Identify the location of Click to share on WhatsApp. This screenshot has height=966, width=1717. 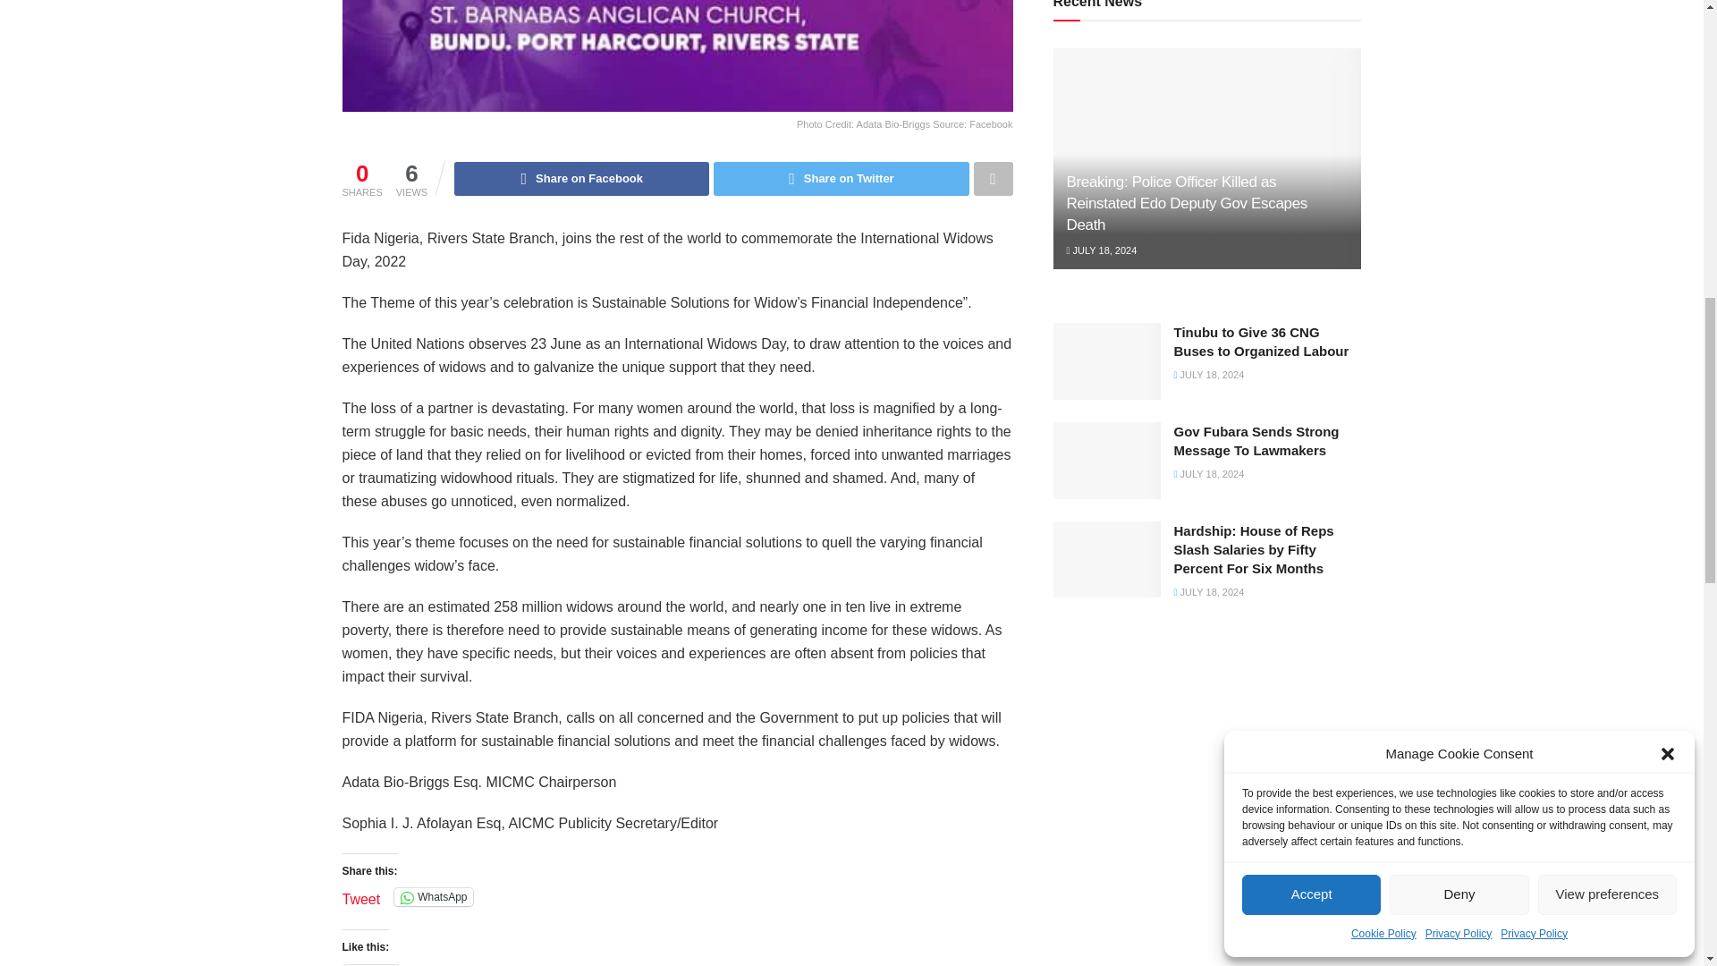
(433, 896).